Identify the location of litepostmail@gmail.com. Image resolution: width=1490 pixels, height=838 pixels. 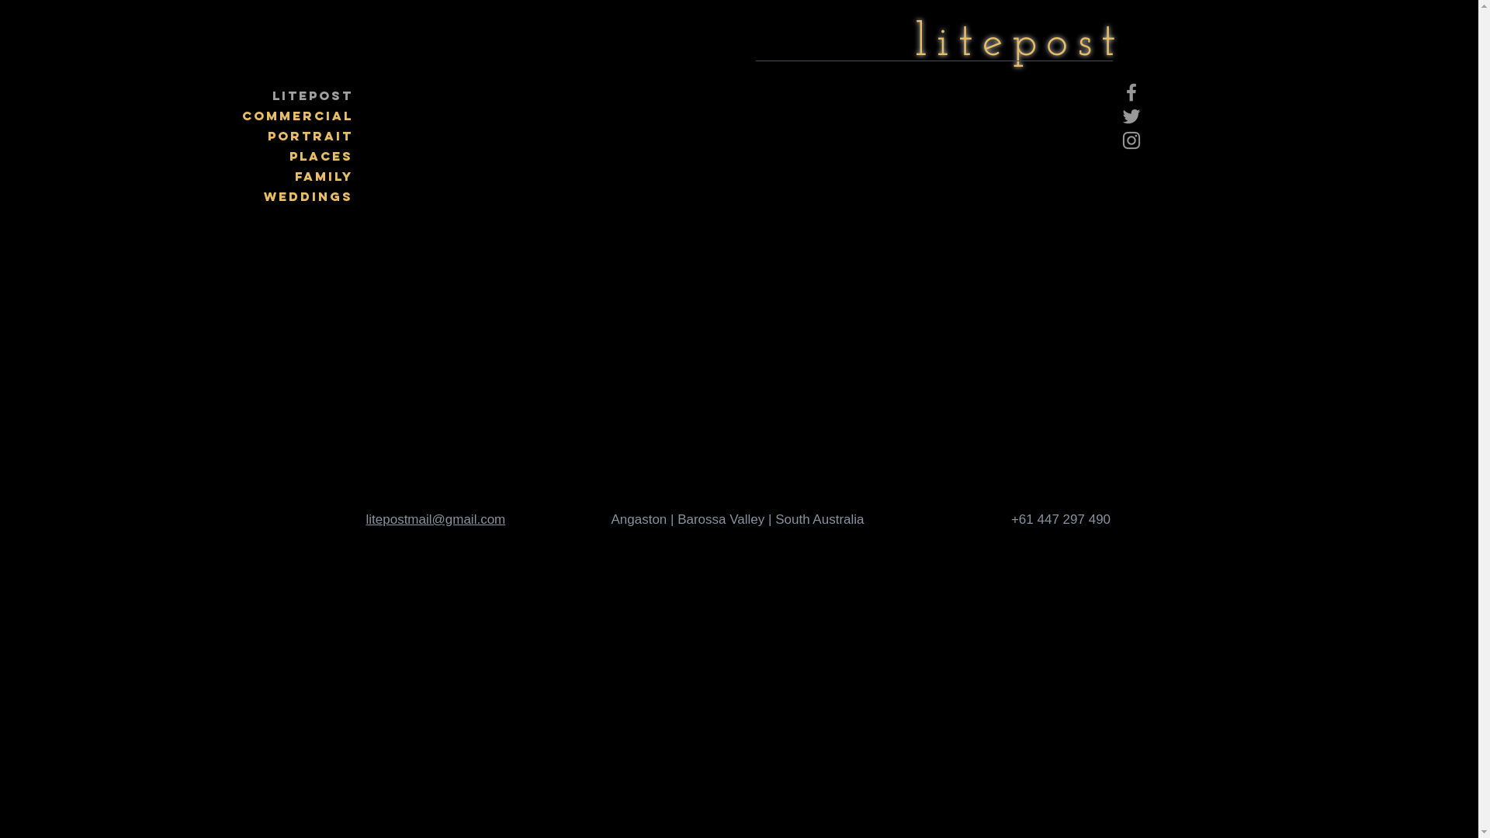
(436, 520).